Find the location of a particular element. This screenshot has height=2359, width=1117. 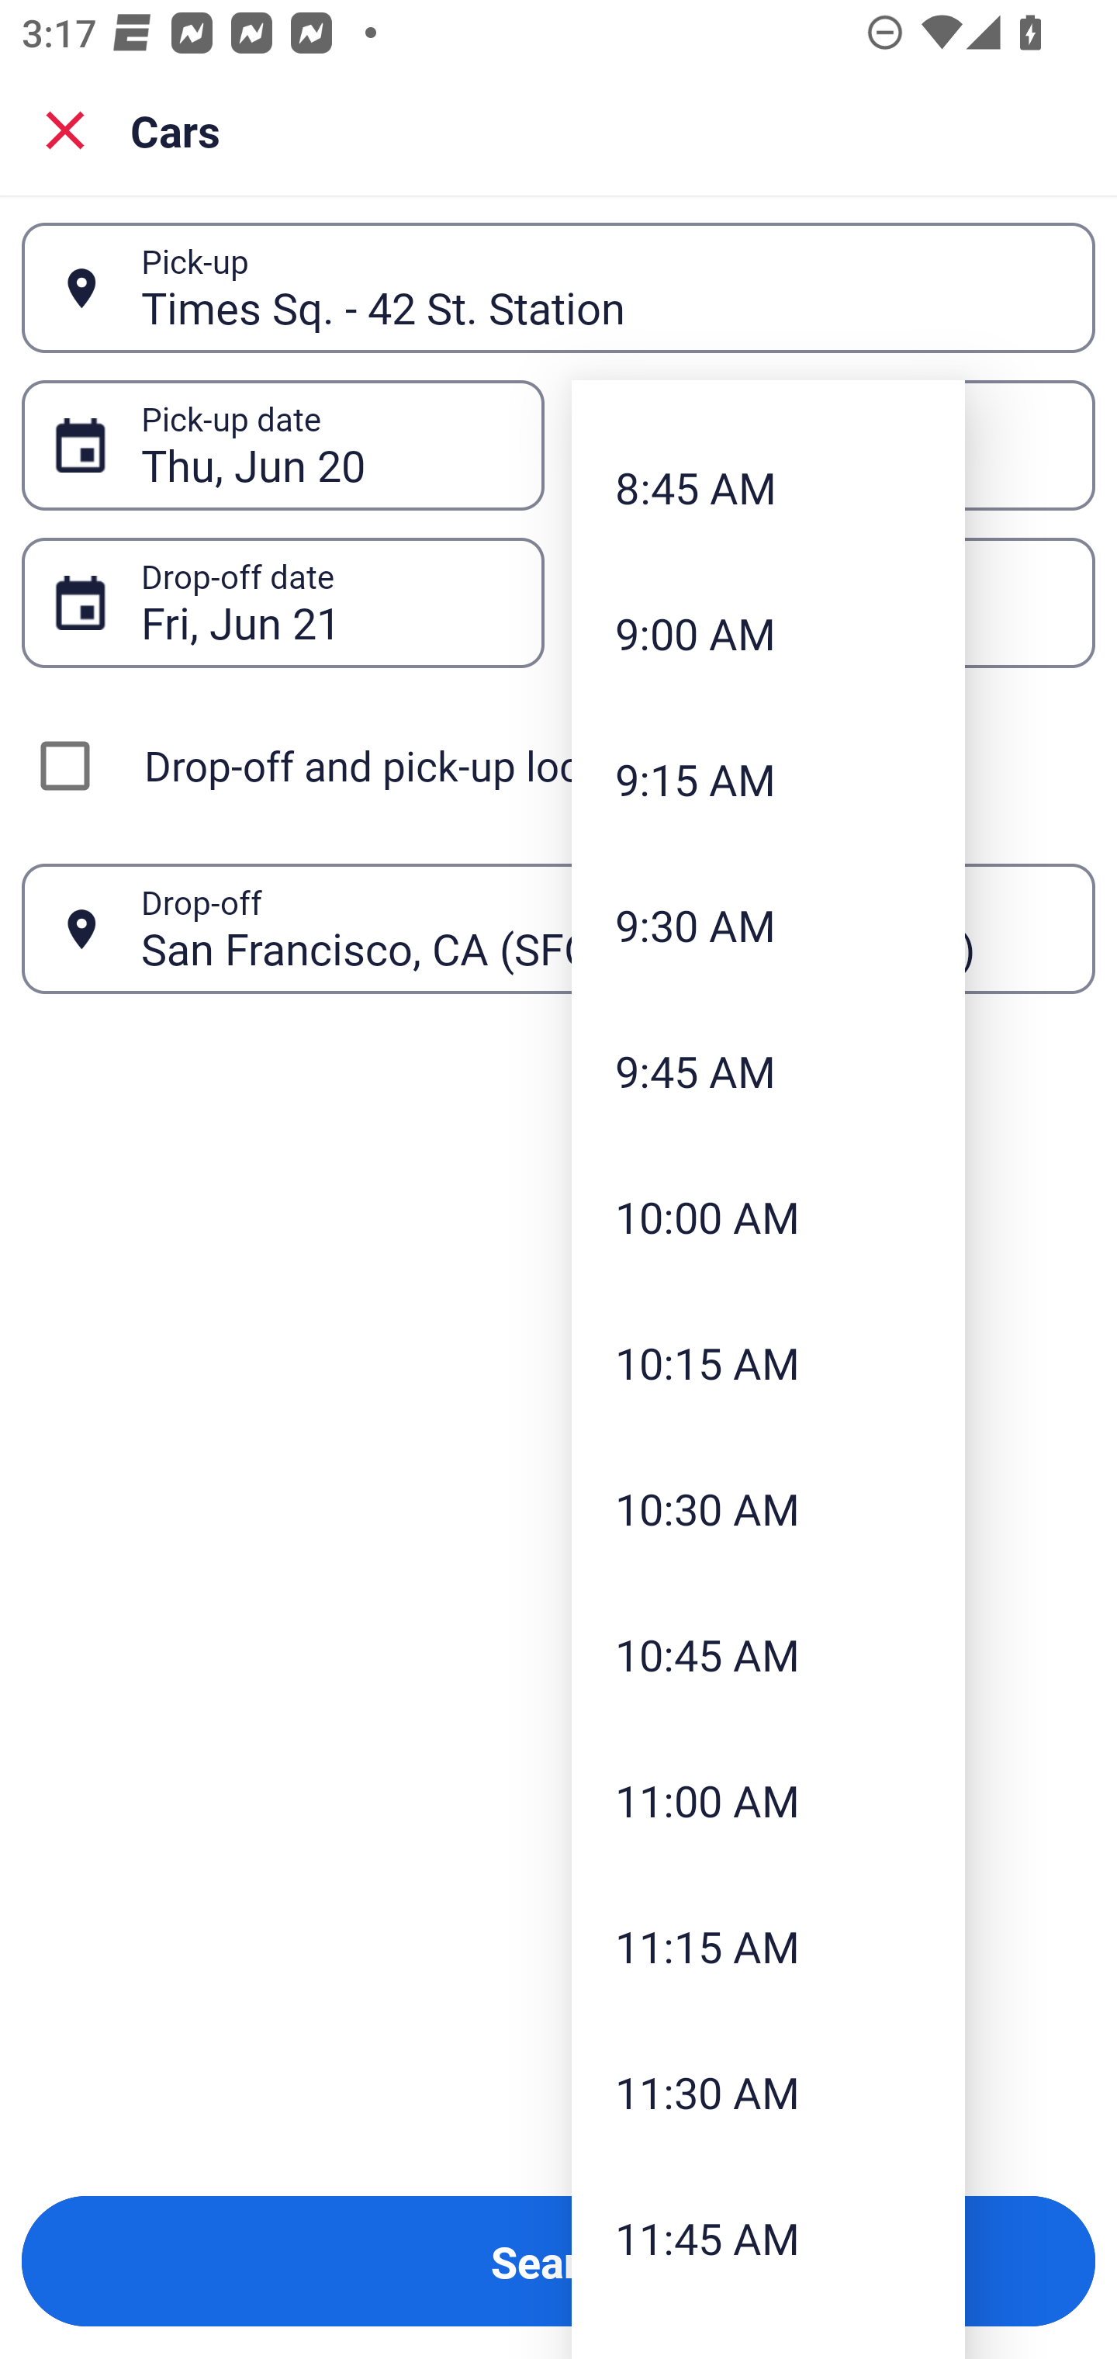

10:15 AM is located at coordinates (768, 1363).